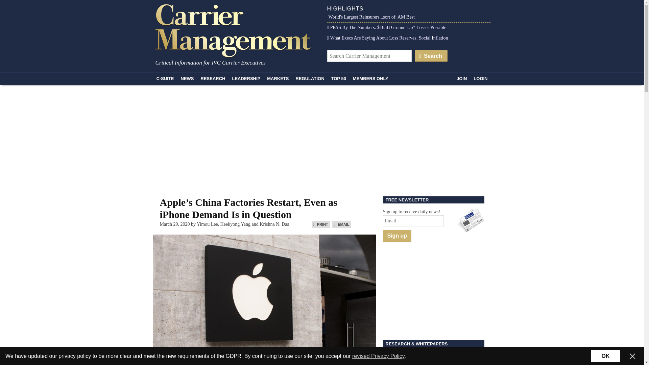 The height and width of the screenshot is (365, 649). Describe the element at coordinates (339, 78) in the screenshot. I see `TOP 50` at that location.